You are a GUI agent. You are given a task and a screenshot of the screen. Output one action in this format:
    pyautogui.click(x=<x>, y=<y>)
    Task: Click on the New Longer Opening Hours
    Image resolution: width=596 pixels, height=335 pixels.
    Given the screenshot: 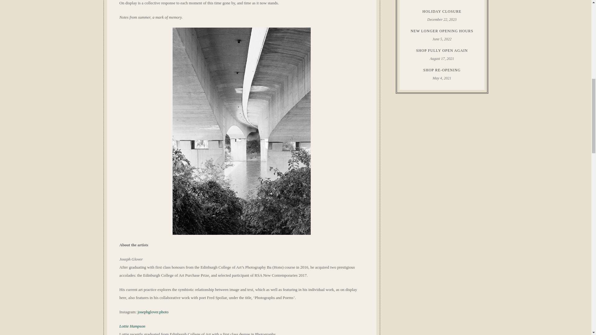 What is the action you would take?
    pyautogui.click(x=442, y=31)
    